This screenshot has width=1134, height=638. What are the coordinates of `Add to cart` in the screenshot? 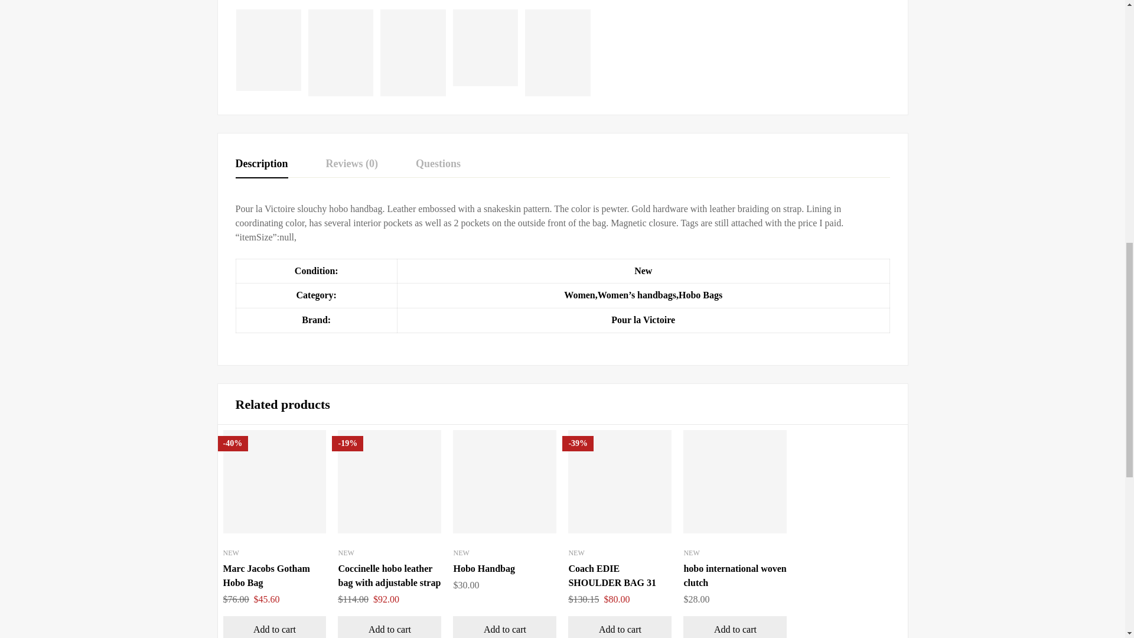 It's located at (389, 627).